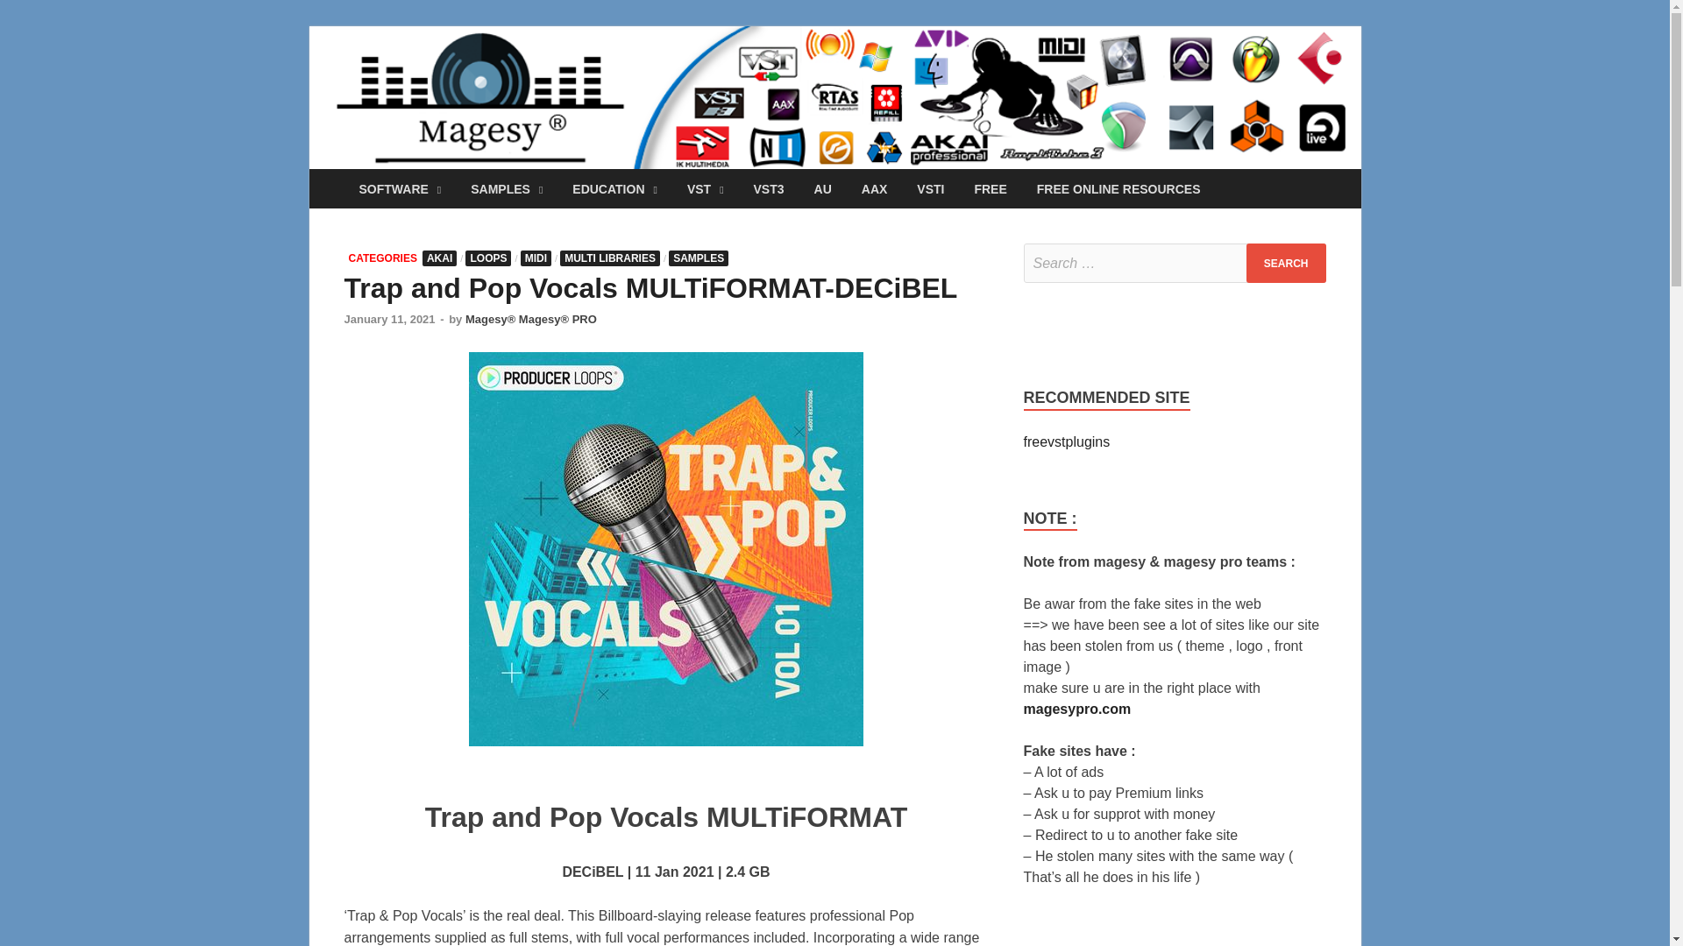 The image size is (1683, 946). What do you see at coordinates (991, 188) in the screenshot?
I see `FREE` at bounding box center [991, 188].